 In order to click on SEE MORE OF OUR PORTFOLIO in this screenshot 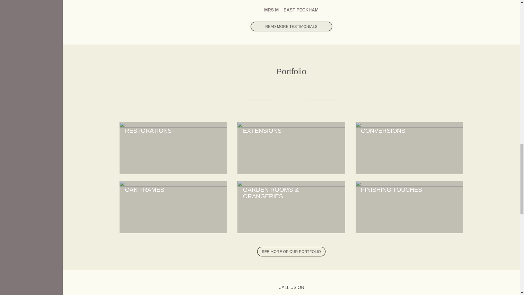, I will do `click(291, 251)`.